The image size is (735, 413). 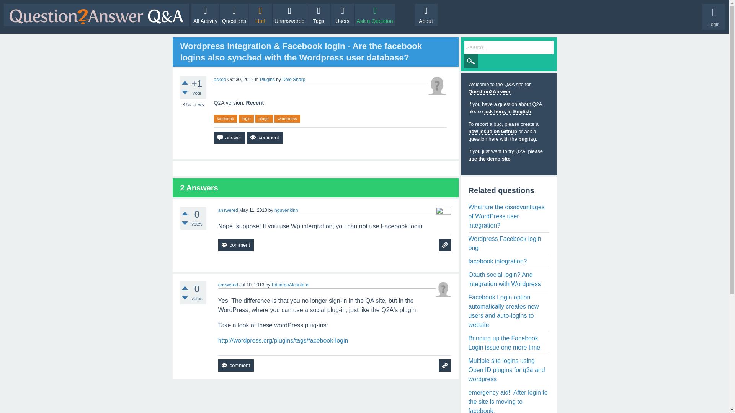 I want to click on answer, so click(x=229, y=138).